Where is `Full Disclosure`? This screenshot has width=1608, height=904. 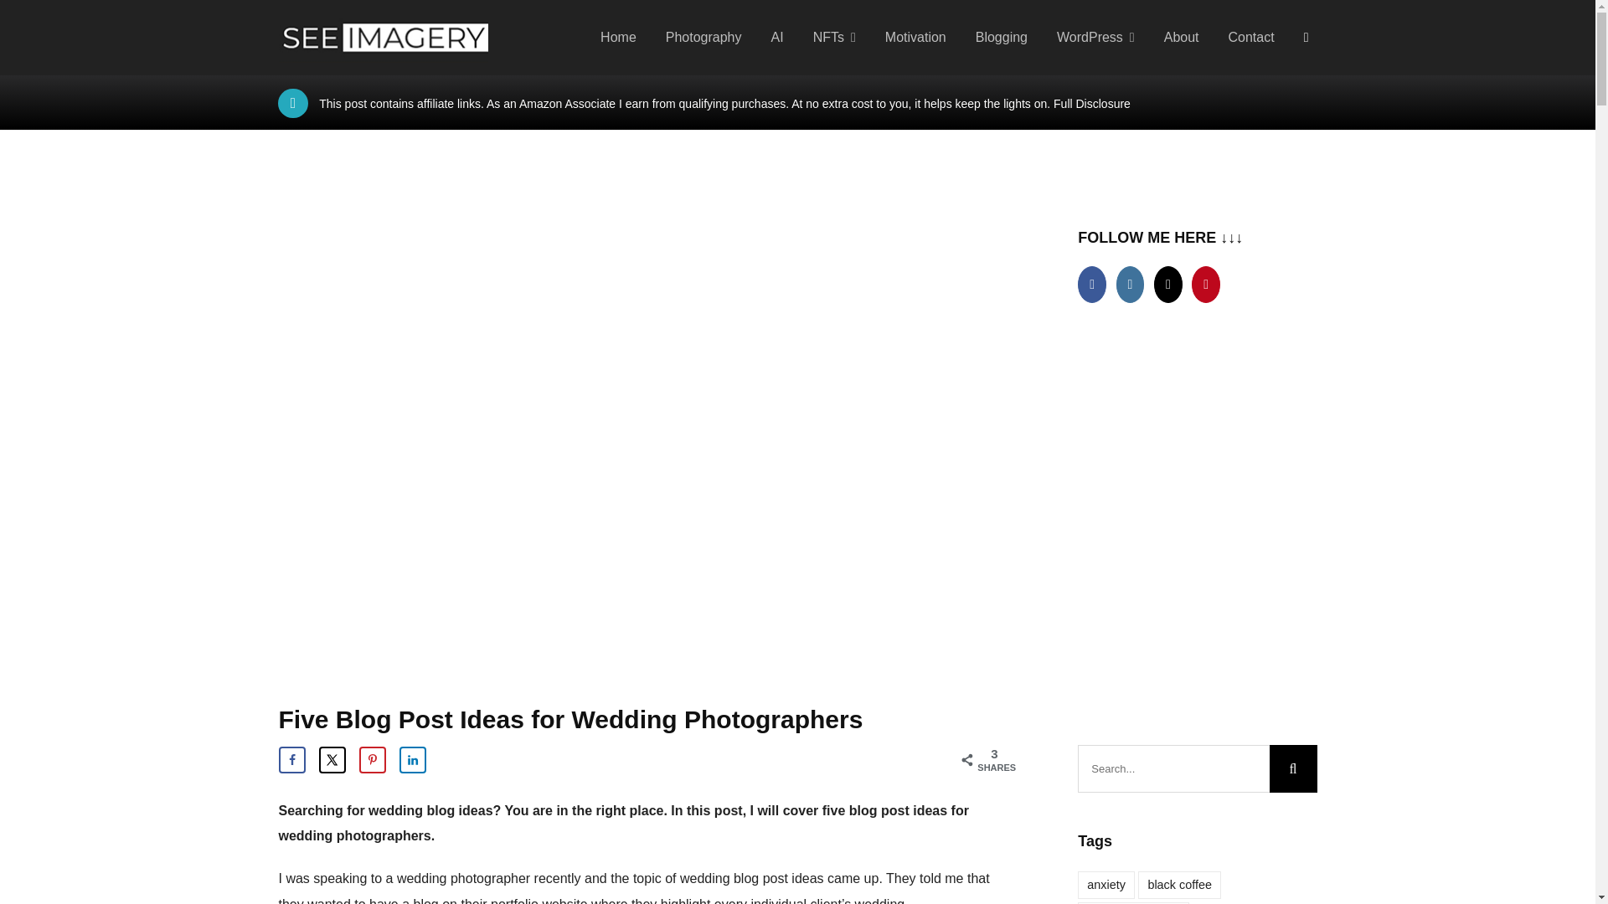
Full Disclosure is located at coordinates (1091, 103).